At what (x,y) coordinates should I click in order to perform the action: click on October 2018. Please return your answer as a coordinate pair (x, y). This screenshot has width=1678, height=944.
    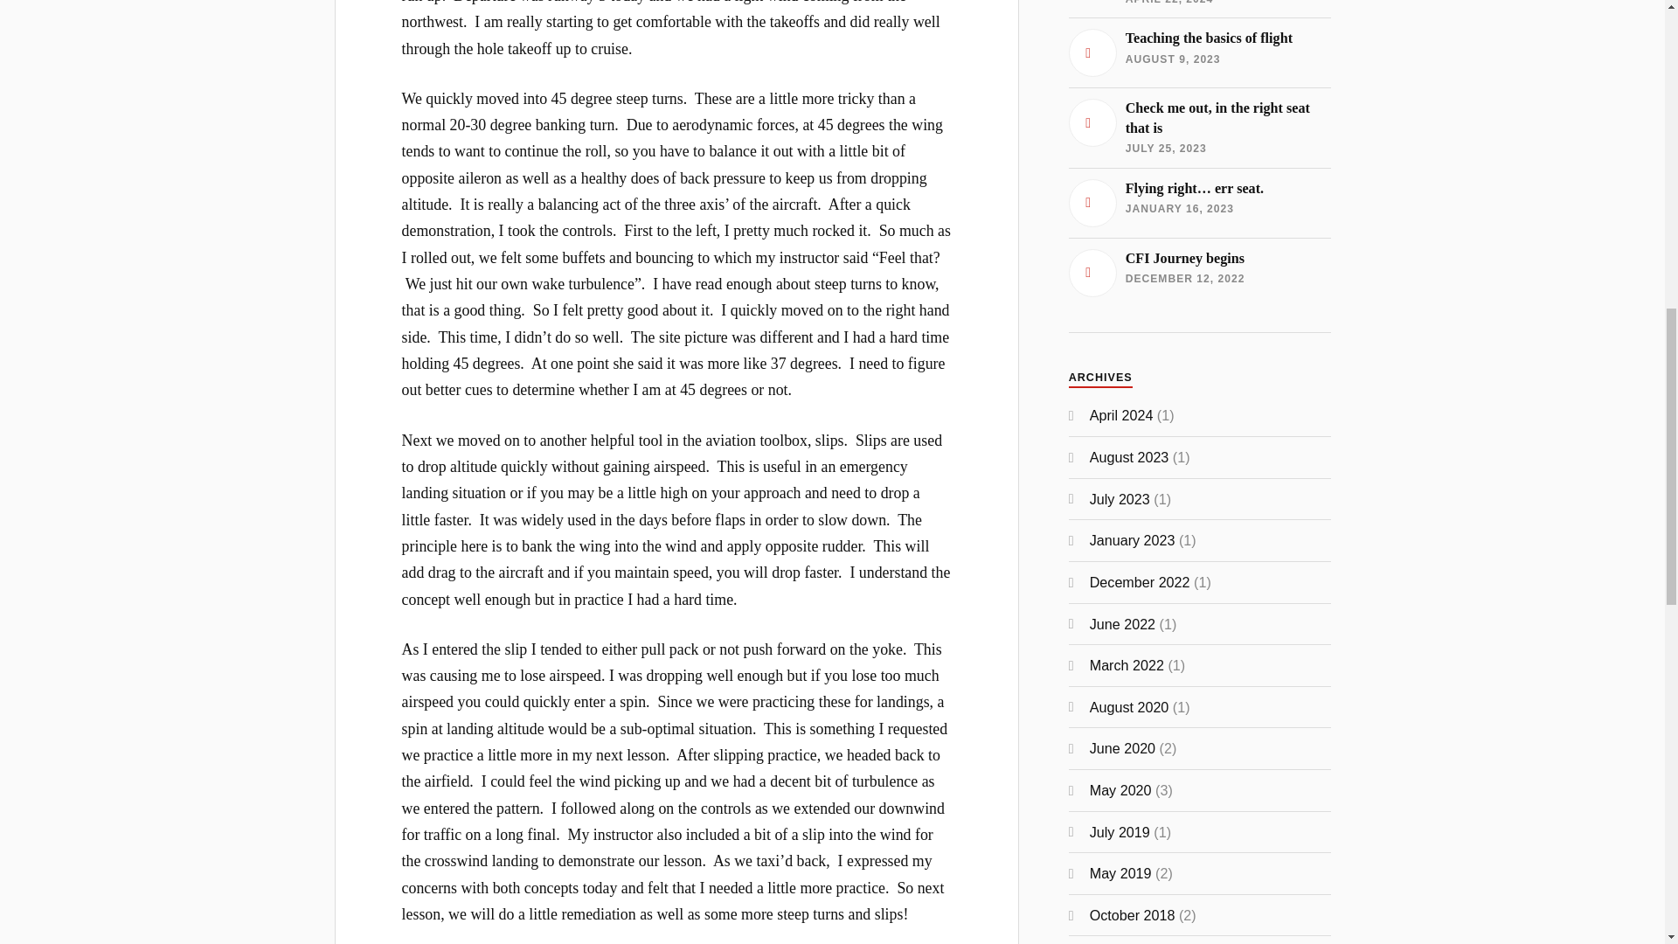
    Looking at the image, I should click on (1199, 128).